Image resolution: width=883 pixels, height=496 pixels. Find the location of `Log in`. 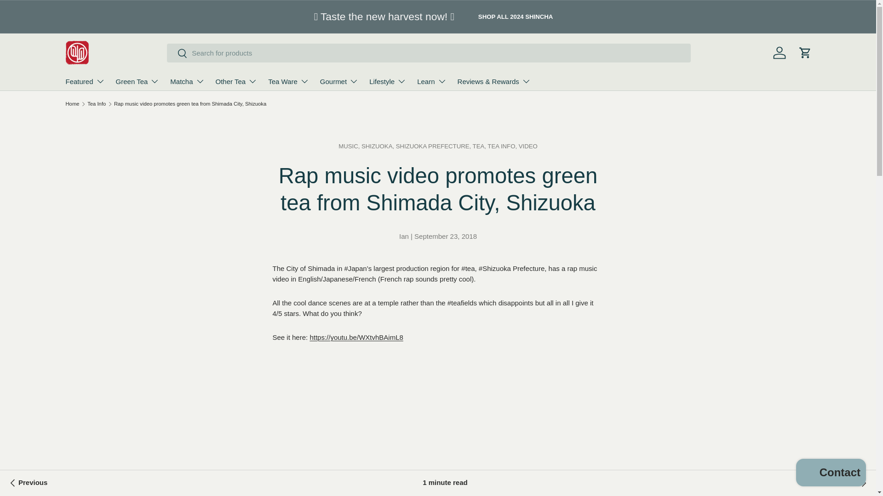

Log in is located at coordinates (779, 52).